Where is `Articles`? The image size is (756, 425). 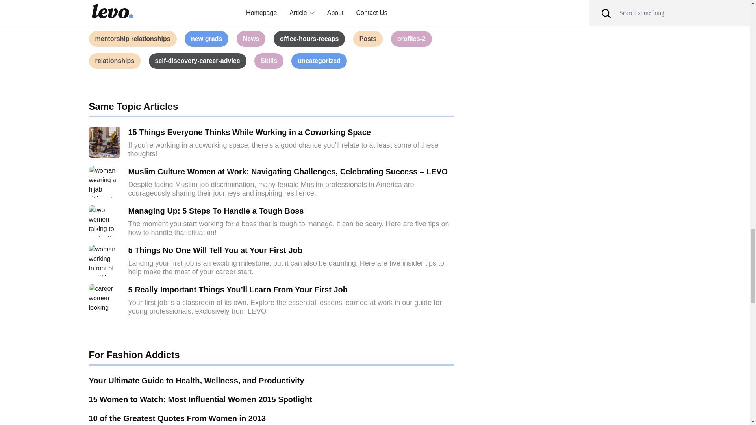 Articles is located at coordinates (107, 1).